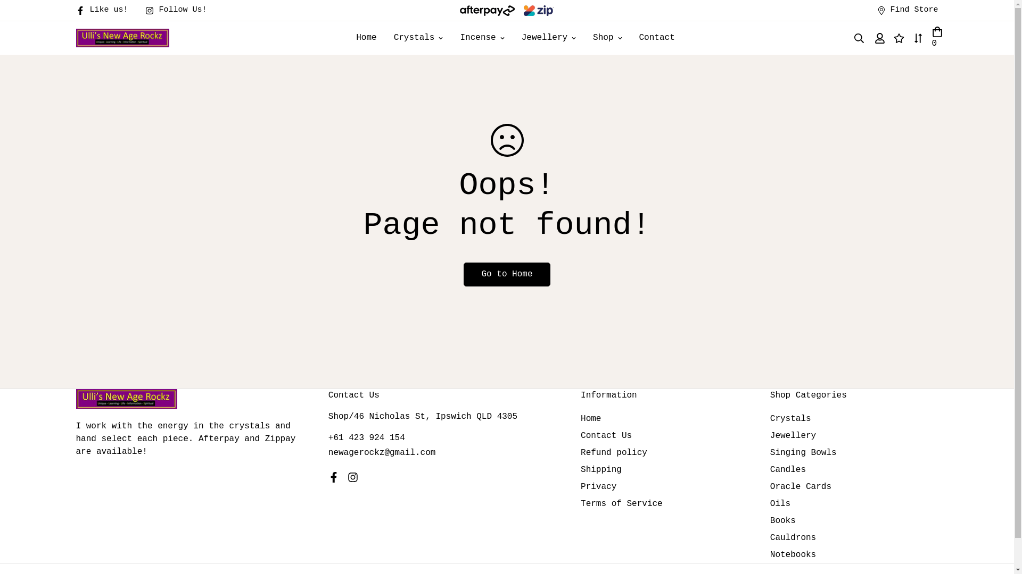 The width and height of the screenshot is (1022, 574). I want to click on Shop, so click(607, 38).